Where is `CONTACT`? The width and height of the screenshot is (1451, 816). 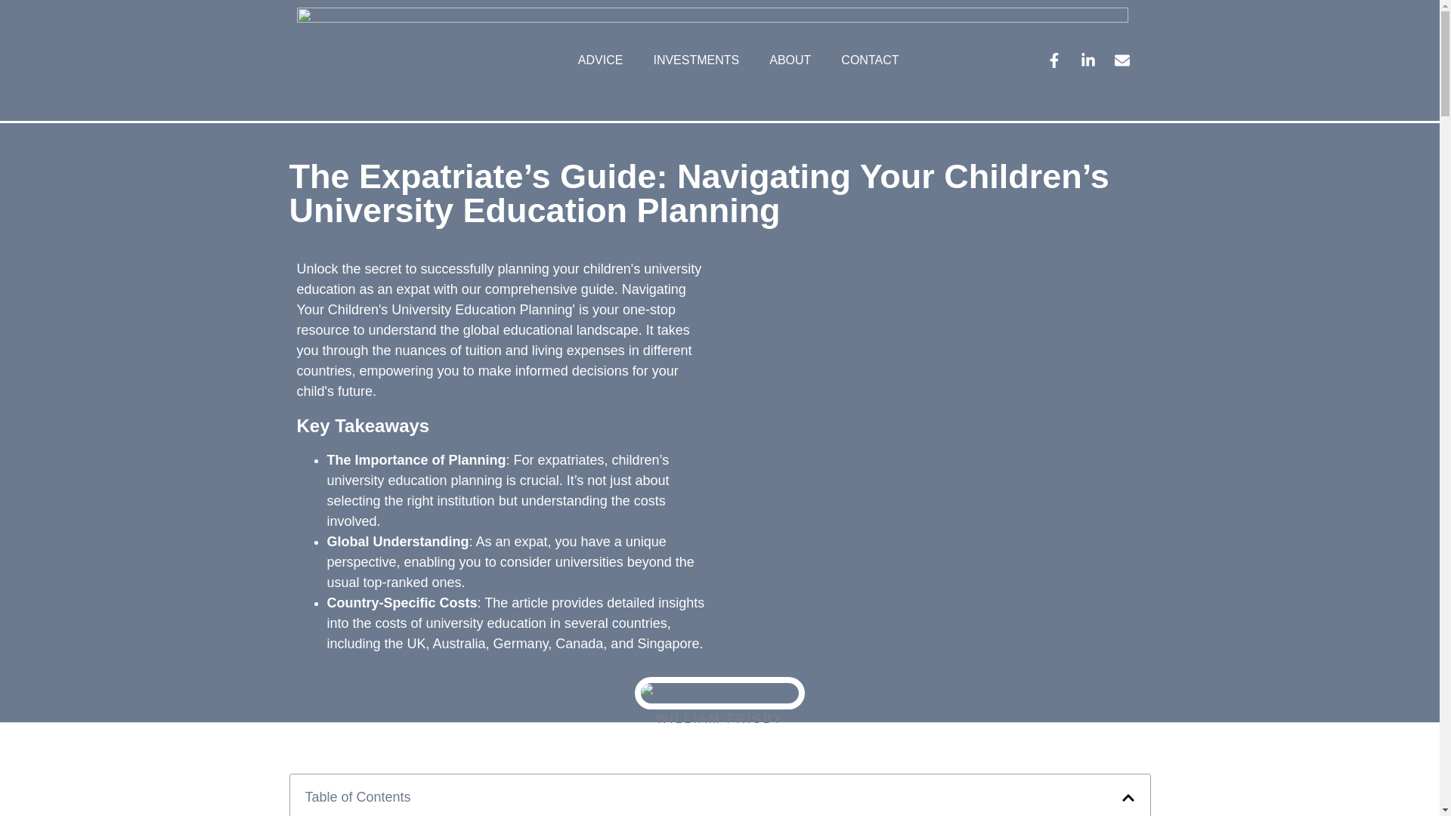 CONTACT is located at coordinates (869, 60).